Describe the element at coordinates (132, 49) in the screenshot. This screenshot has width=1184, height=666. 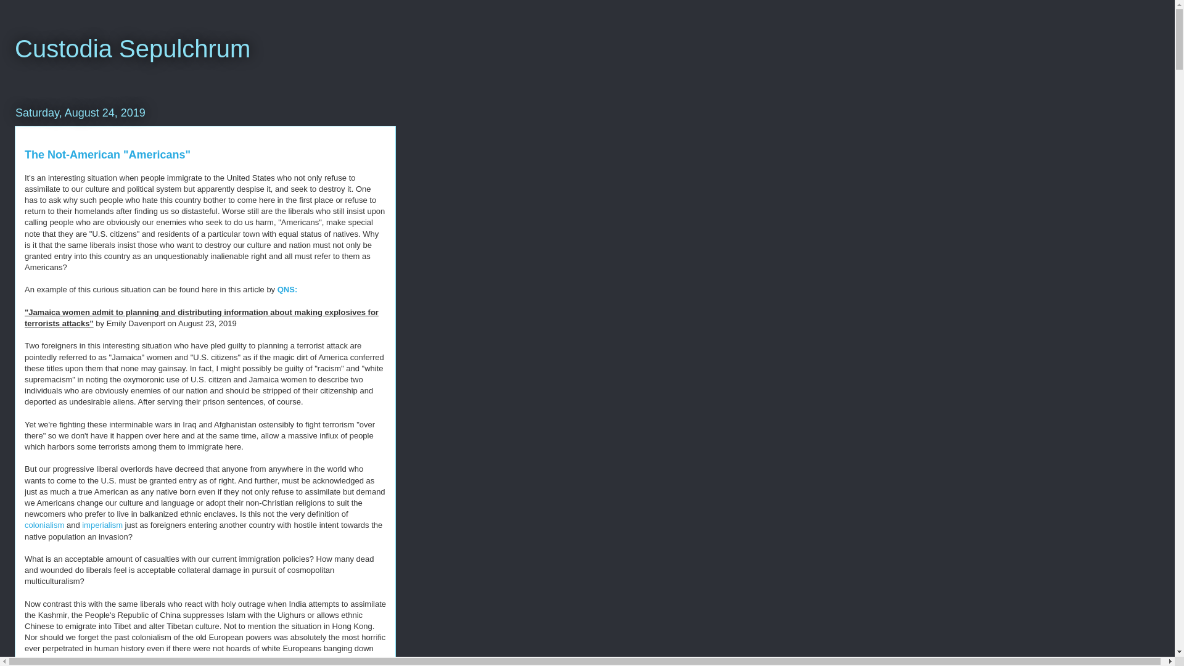
I see `Custodia Sepulchrum` at that location.